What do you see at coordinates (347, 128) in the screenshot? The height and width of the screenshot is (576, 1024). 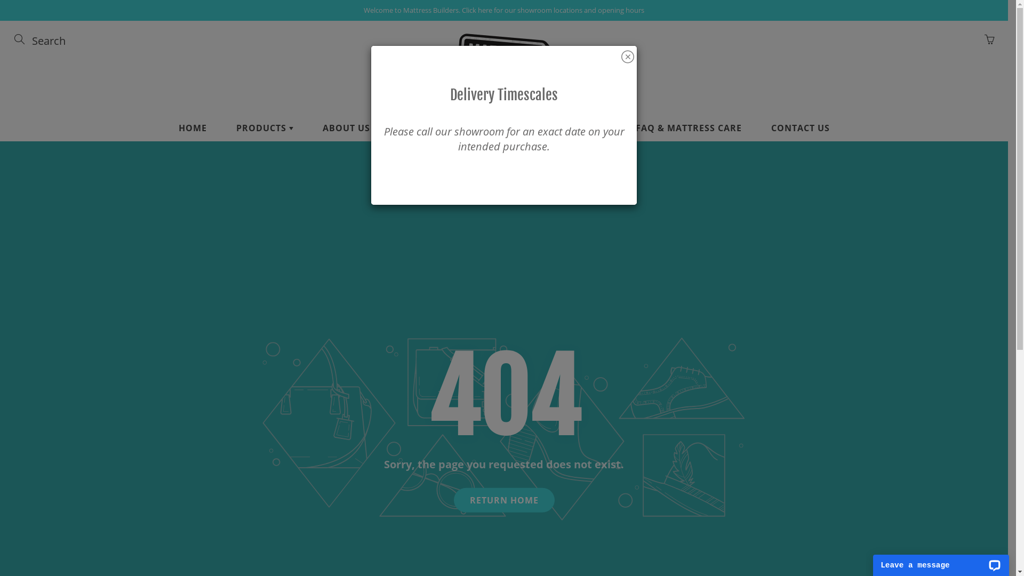 I see `ABOUT US` at bounding box center [347, 128].